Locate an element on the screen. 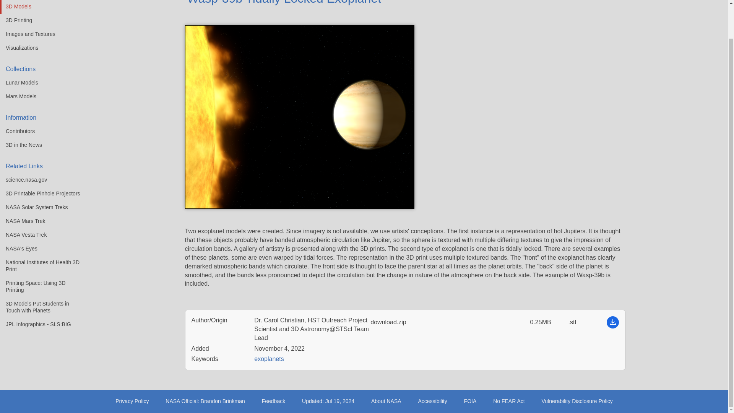 The height and width of the screenshot is (413, 734). 3D Printing is located at coordinates (40, 21).